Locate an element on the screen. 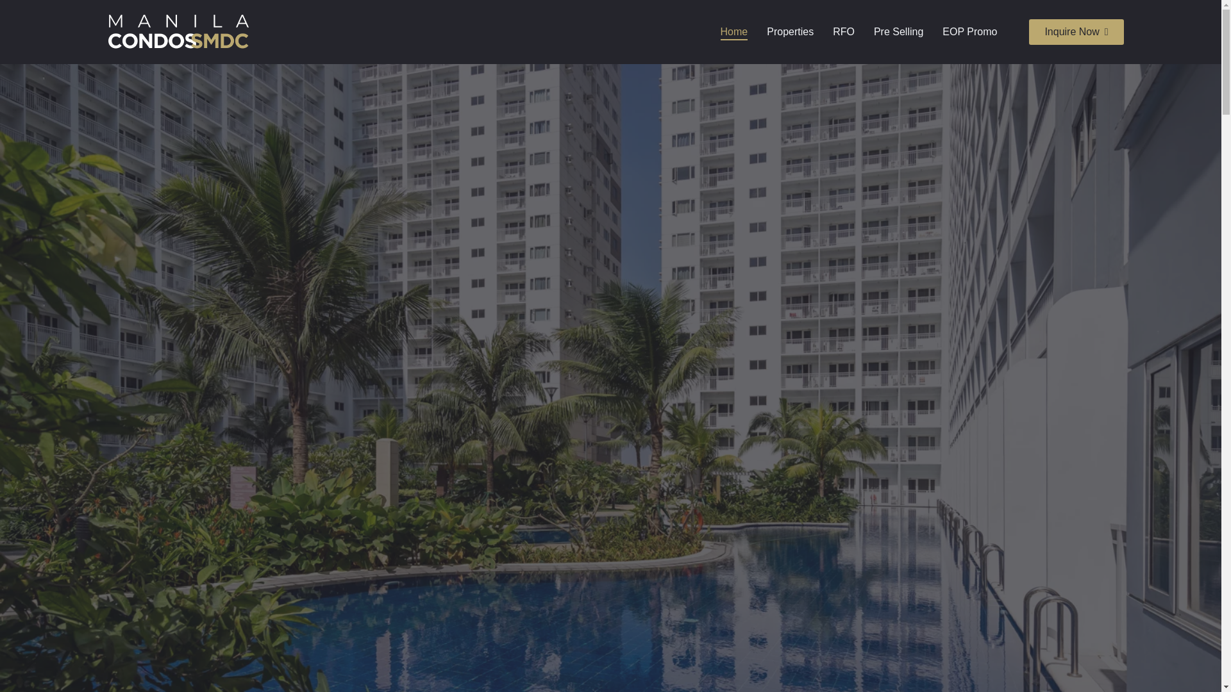 This screenshot has height=692, width=1231. Properties is located at coordinates (790, 31).